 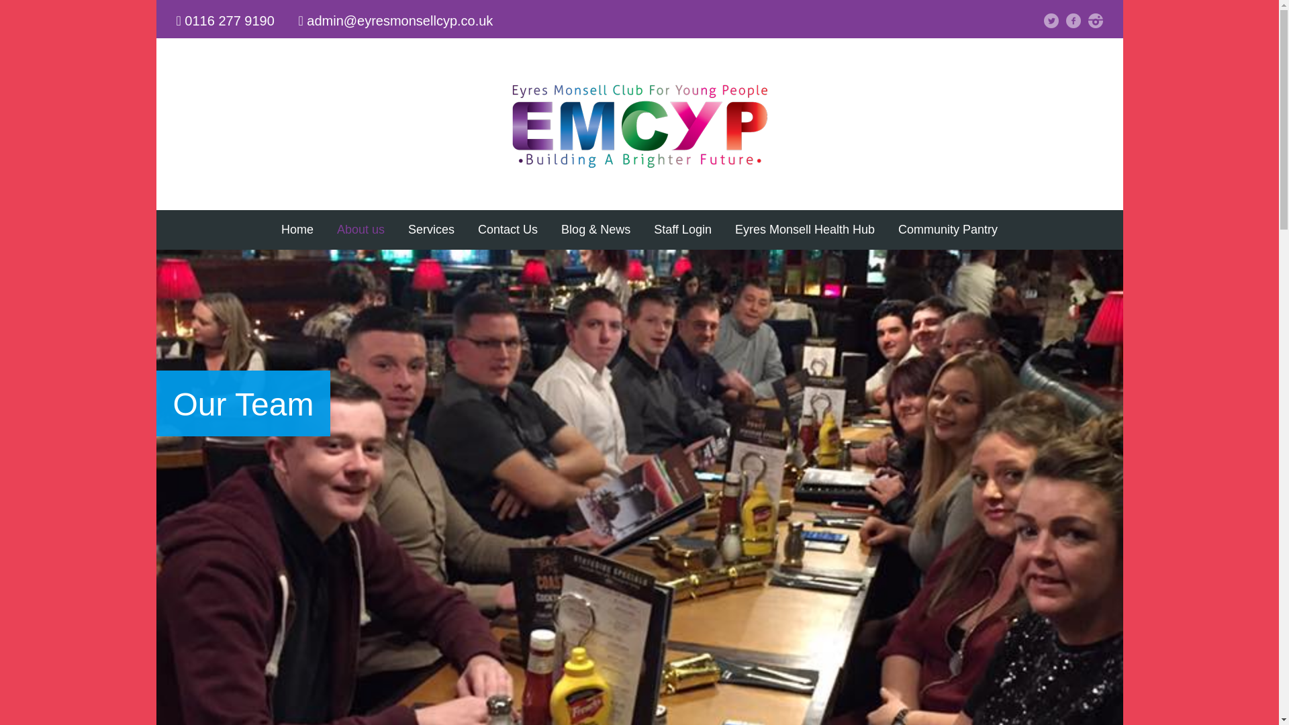 What do you see at coordinates (804, 230) in the screenshot?
I see `Eyres Monsell Health Hub` at bounding box center [804, 230].